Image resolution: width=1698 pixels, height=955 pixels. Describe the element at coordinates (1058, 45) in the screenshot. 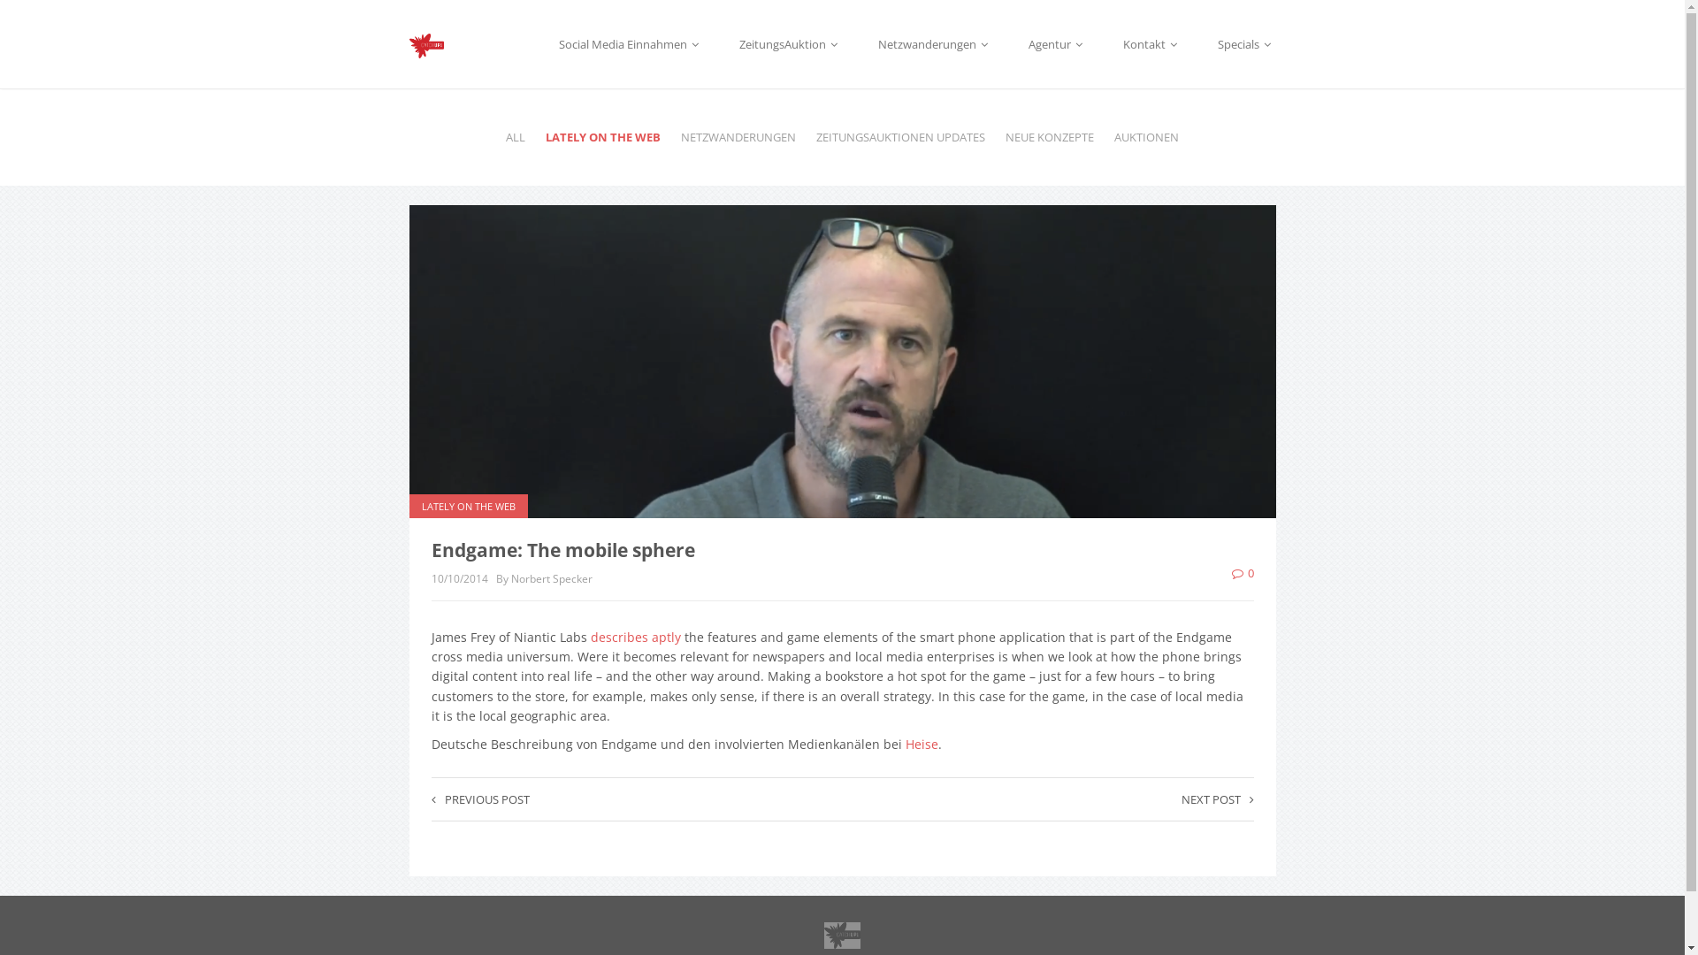

I see `Agentur` at that location.